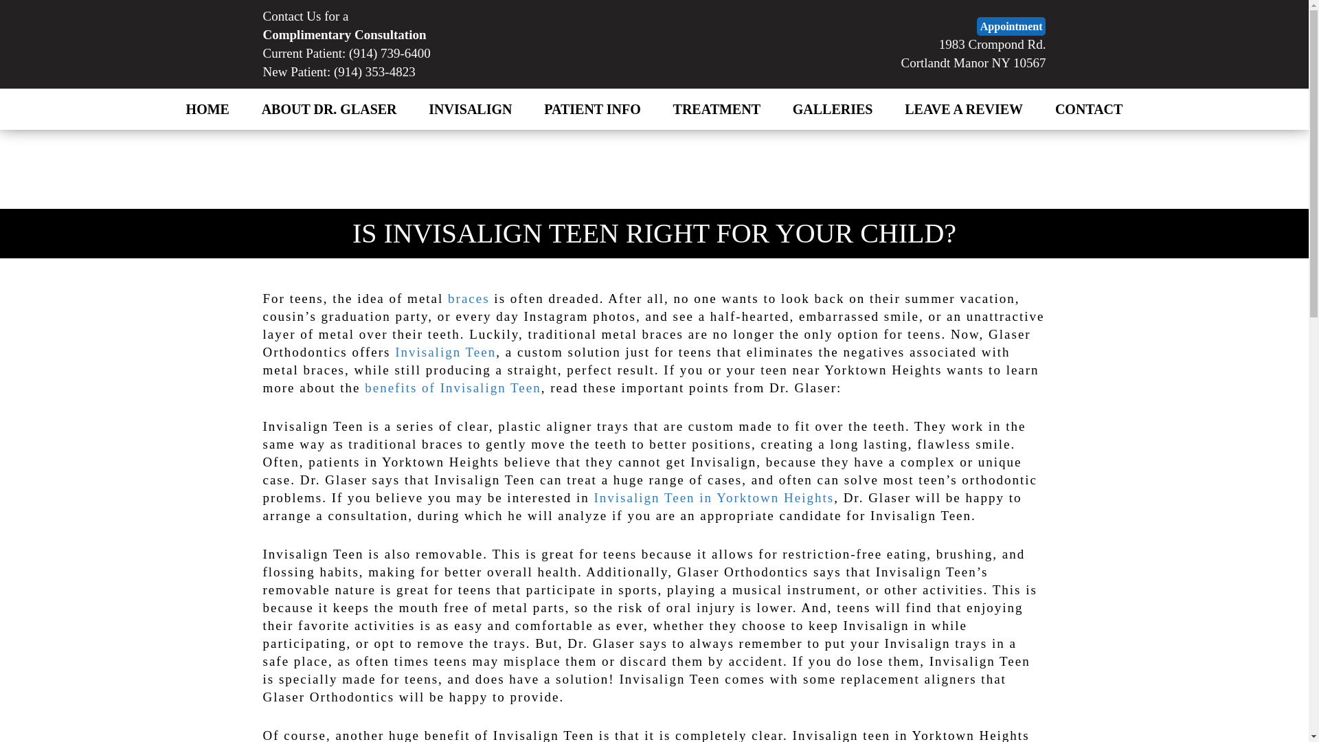  Describe the element at coordinates (592, 110) in the screenshot. I see `INVISALIGN` at that location.